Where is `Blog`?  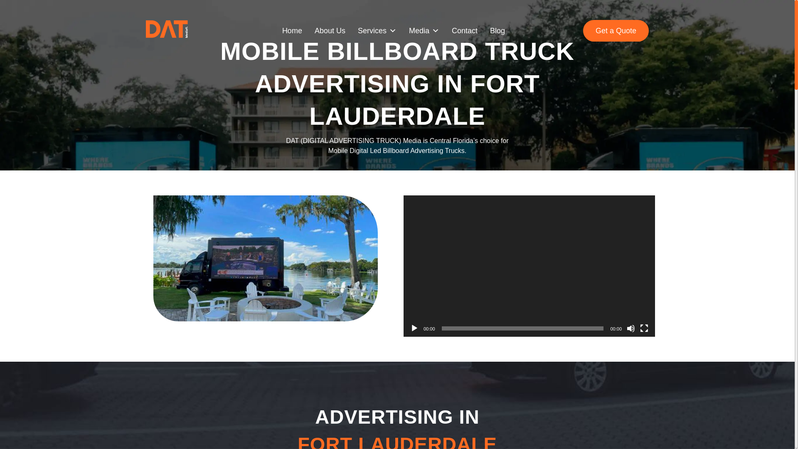
Blog is located at coordinates (498, 31).